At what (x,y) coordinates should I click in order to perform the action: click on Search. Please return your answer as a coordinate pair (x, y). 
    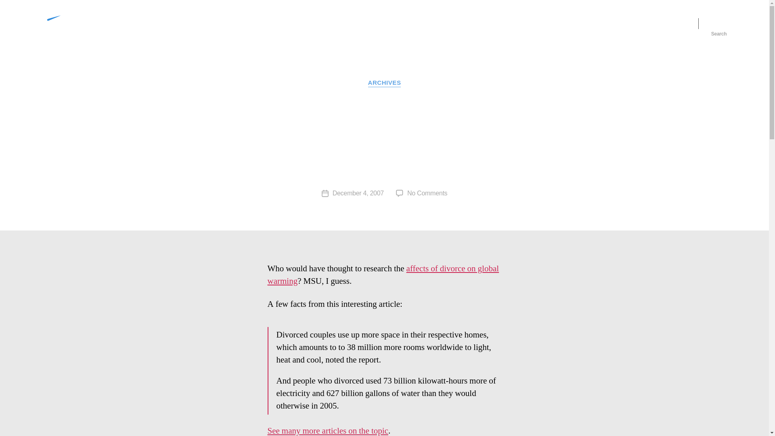
    Looking at the image, I should click on (719, 23).